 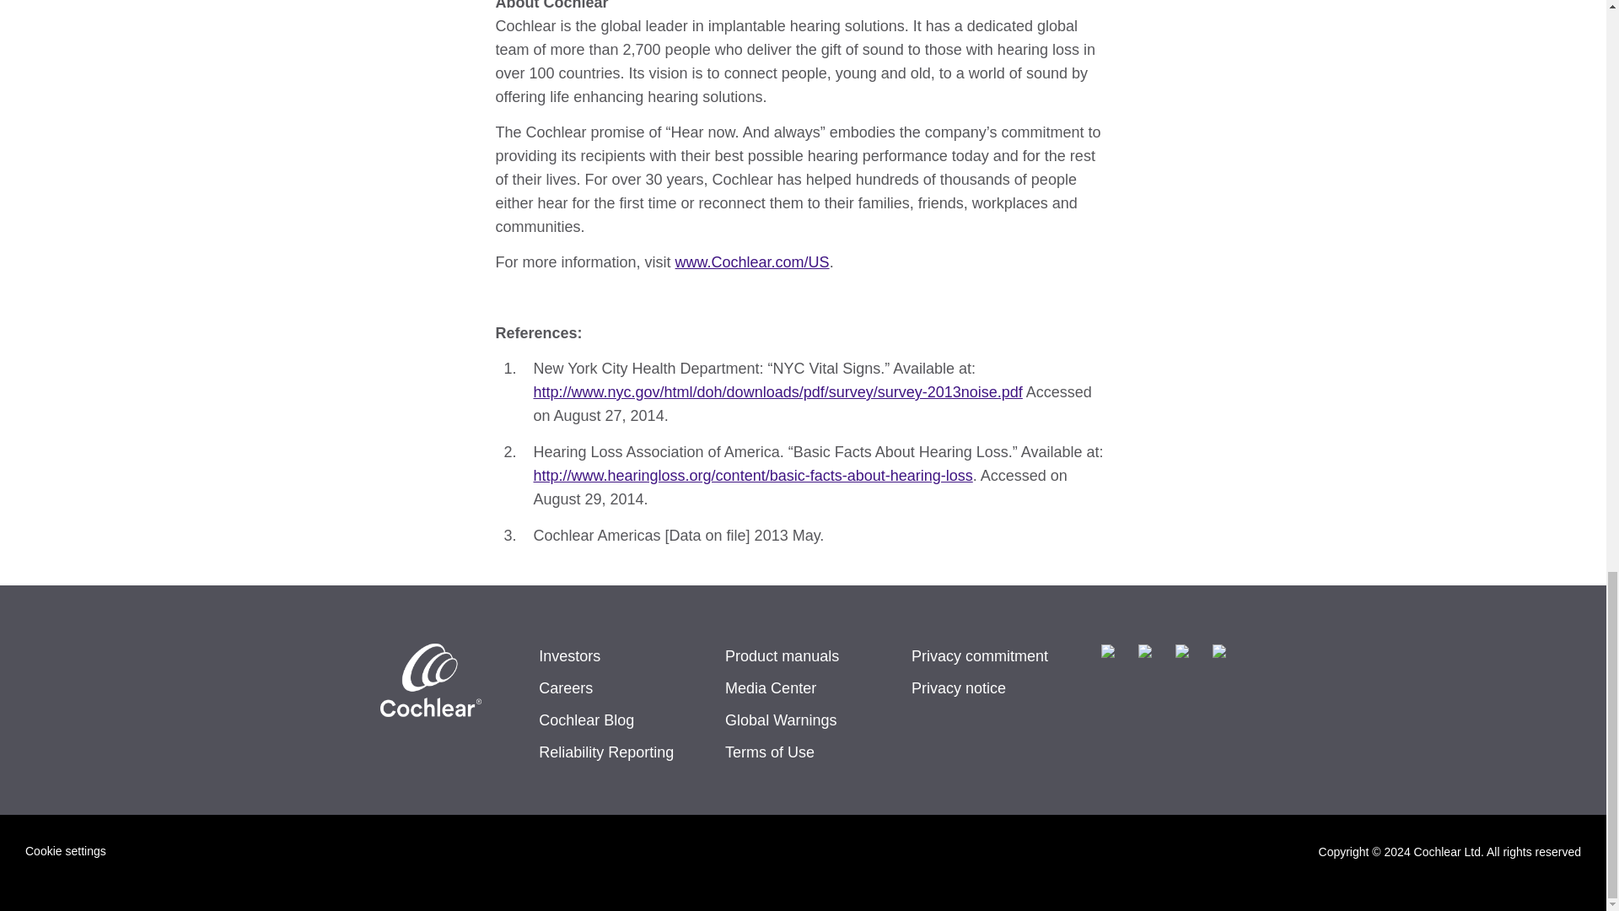 What do you see at coordinates (66, 850) in the screenshot?
I see `Cookie Settings` at bounding box center [66, 850].